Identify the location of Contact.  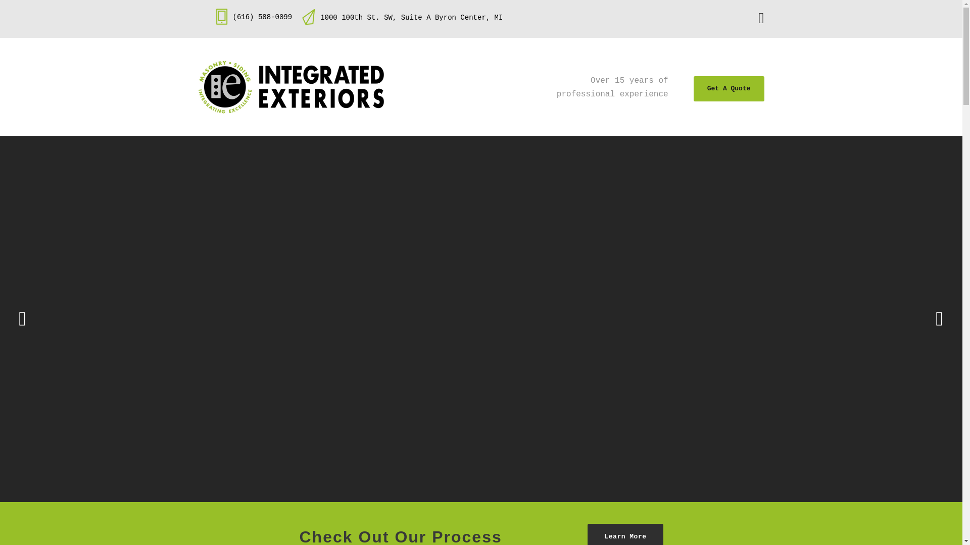
(626, 159).